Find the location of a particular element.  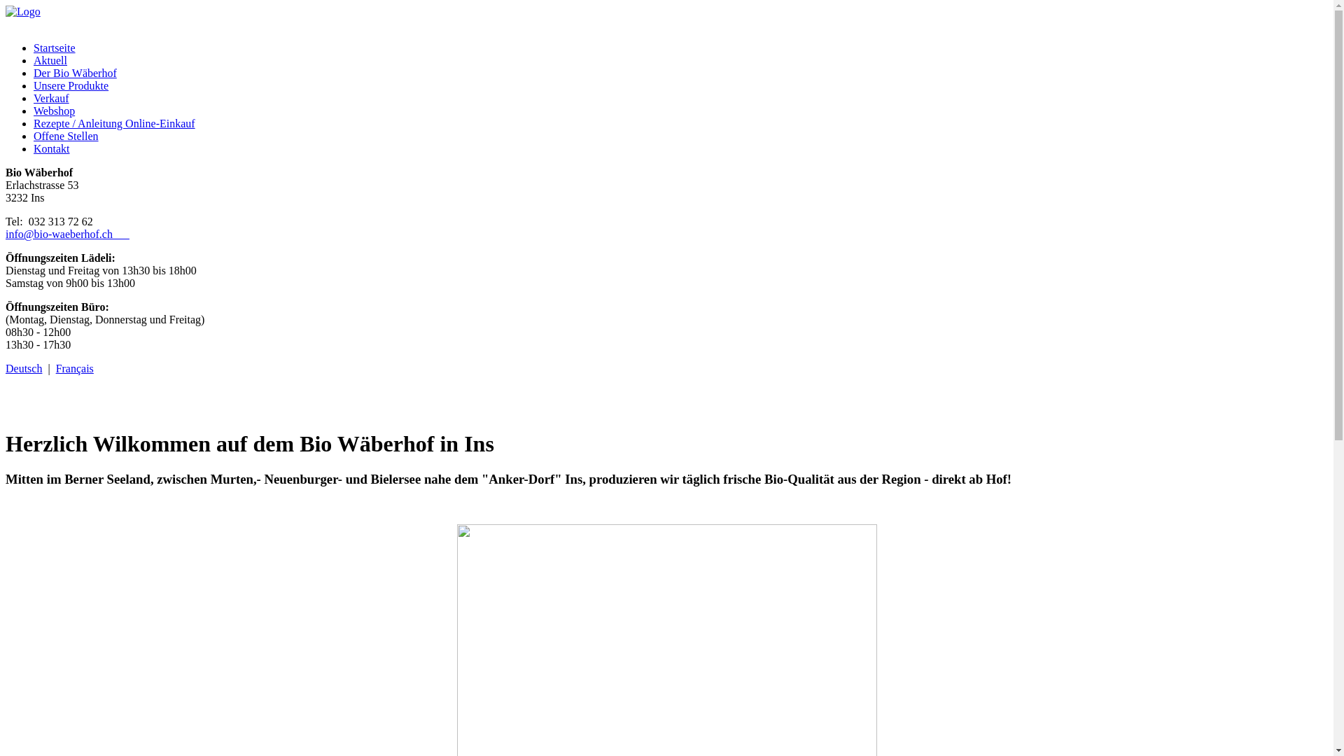

Webshop is located at coordinates (55, 111).